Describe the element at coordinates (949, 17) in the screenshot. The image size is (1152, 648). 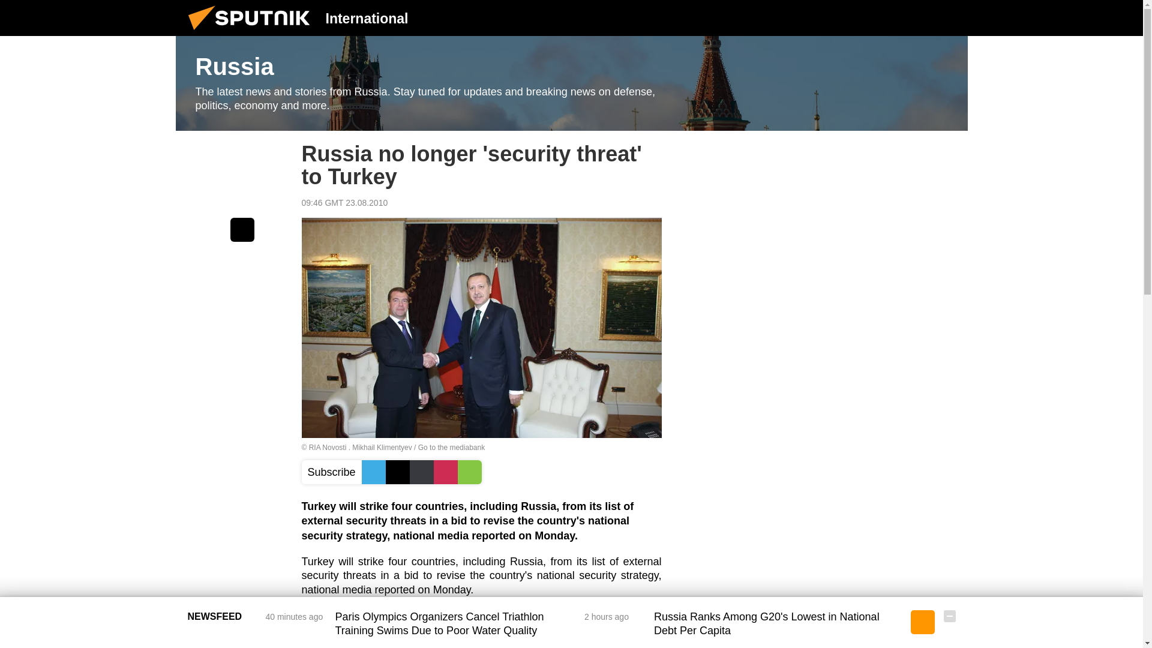
I see `Chats` at that location.